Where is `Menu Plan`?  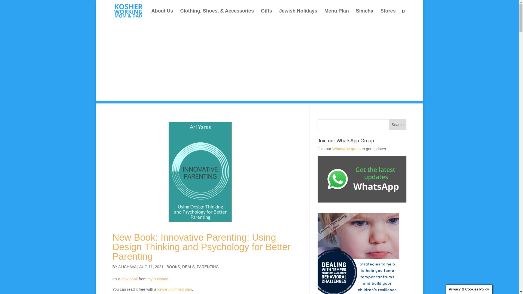 Menu Plan is located at coordinates (336, 15).